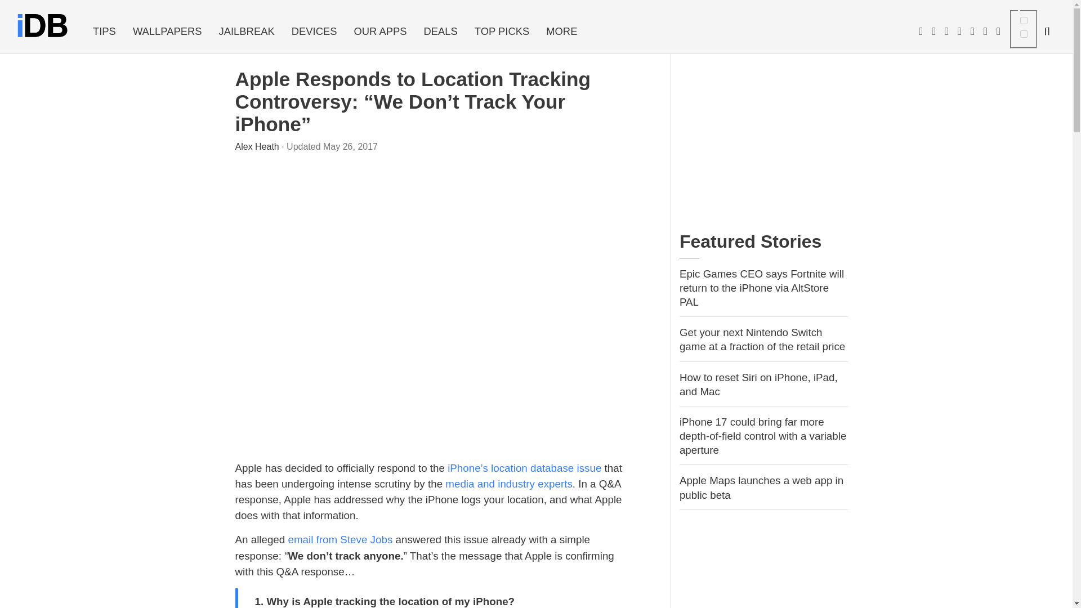  What do you see at coordinates (314, 32) in the screenshot?
I see `DEVICES` at bounding box center [314, 32].